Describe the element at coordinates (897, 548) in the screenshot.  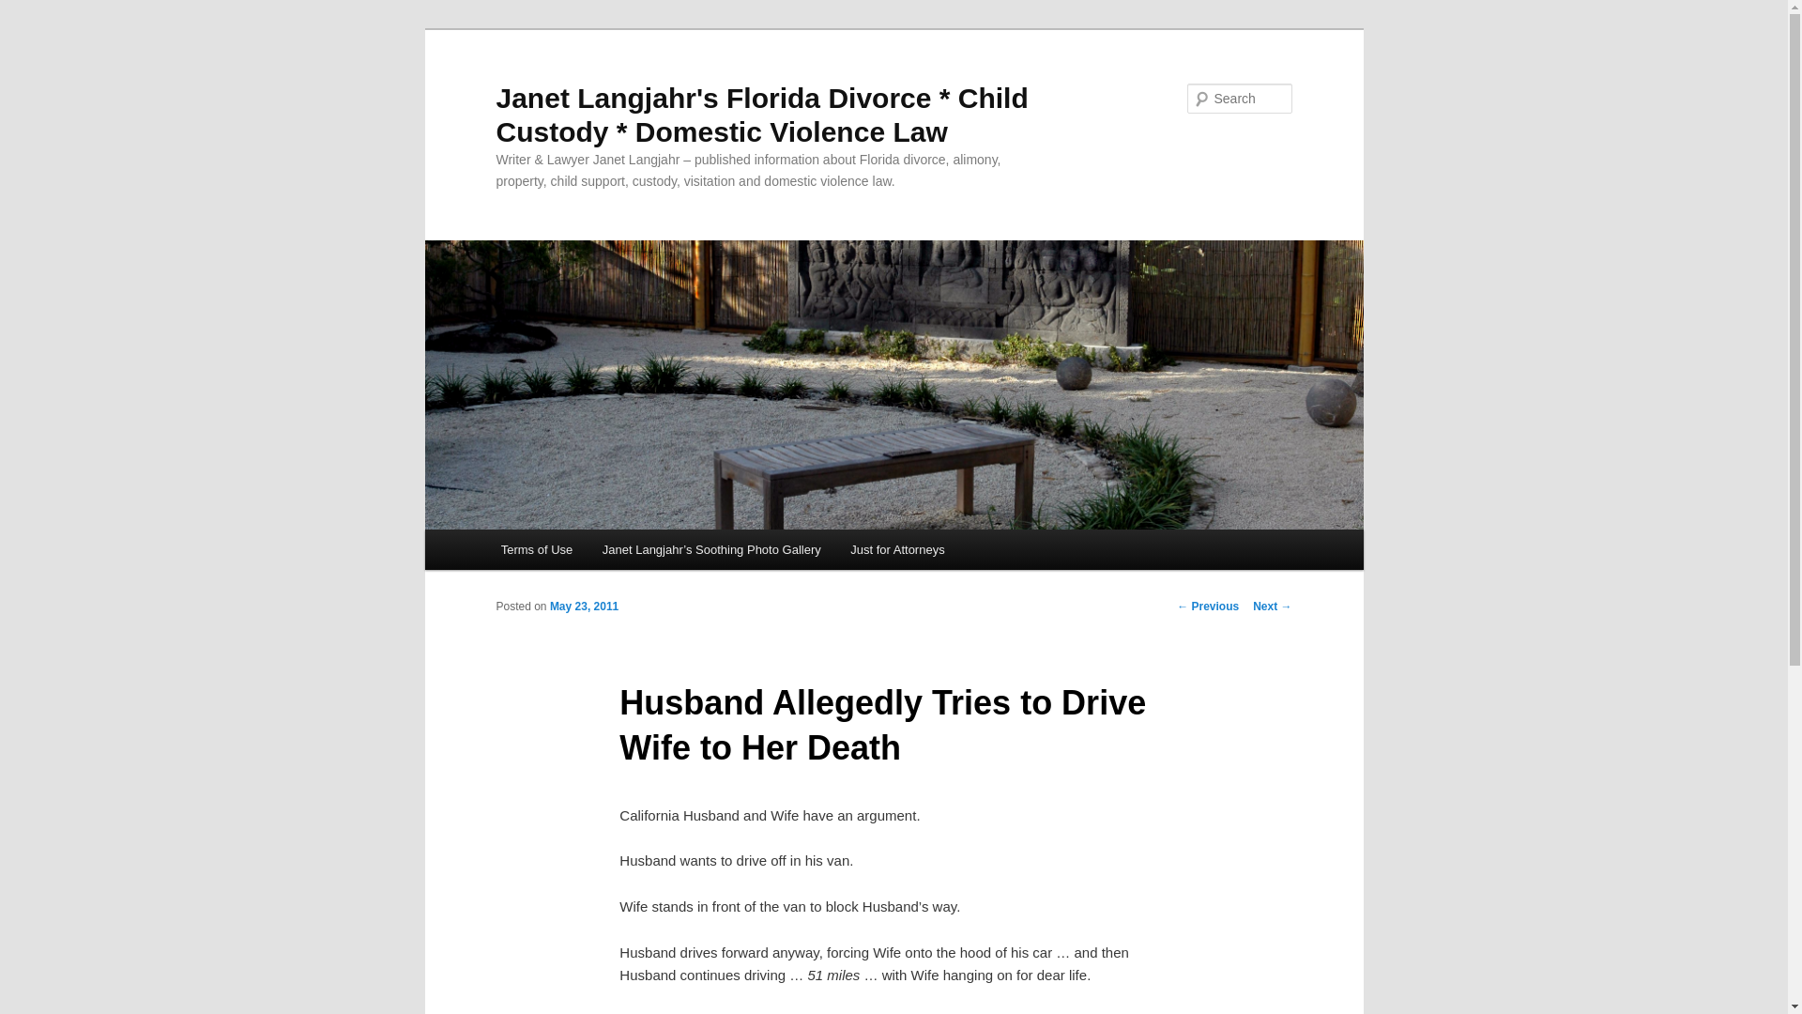
I see `Just for Attorneys` at that location.